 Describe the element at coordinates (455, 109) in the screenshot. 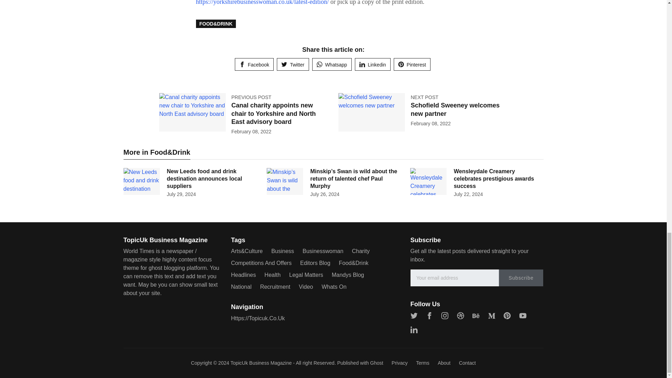

I see `Schofield Sweeney welcomes new partner` at that location.